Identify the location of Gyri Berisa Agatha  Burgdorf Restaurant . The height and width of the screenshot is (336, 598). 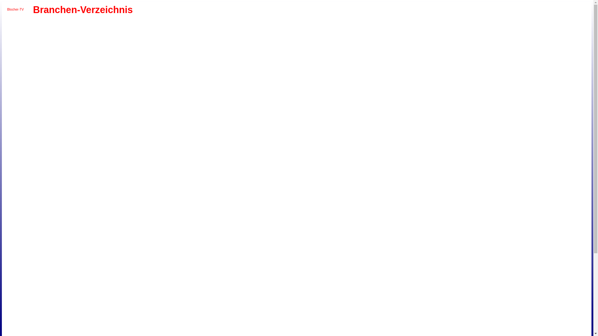
(94, 168).